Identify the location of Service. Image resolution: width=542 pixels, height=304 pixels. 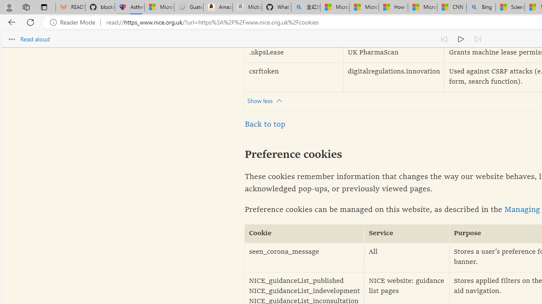
(407, 234).